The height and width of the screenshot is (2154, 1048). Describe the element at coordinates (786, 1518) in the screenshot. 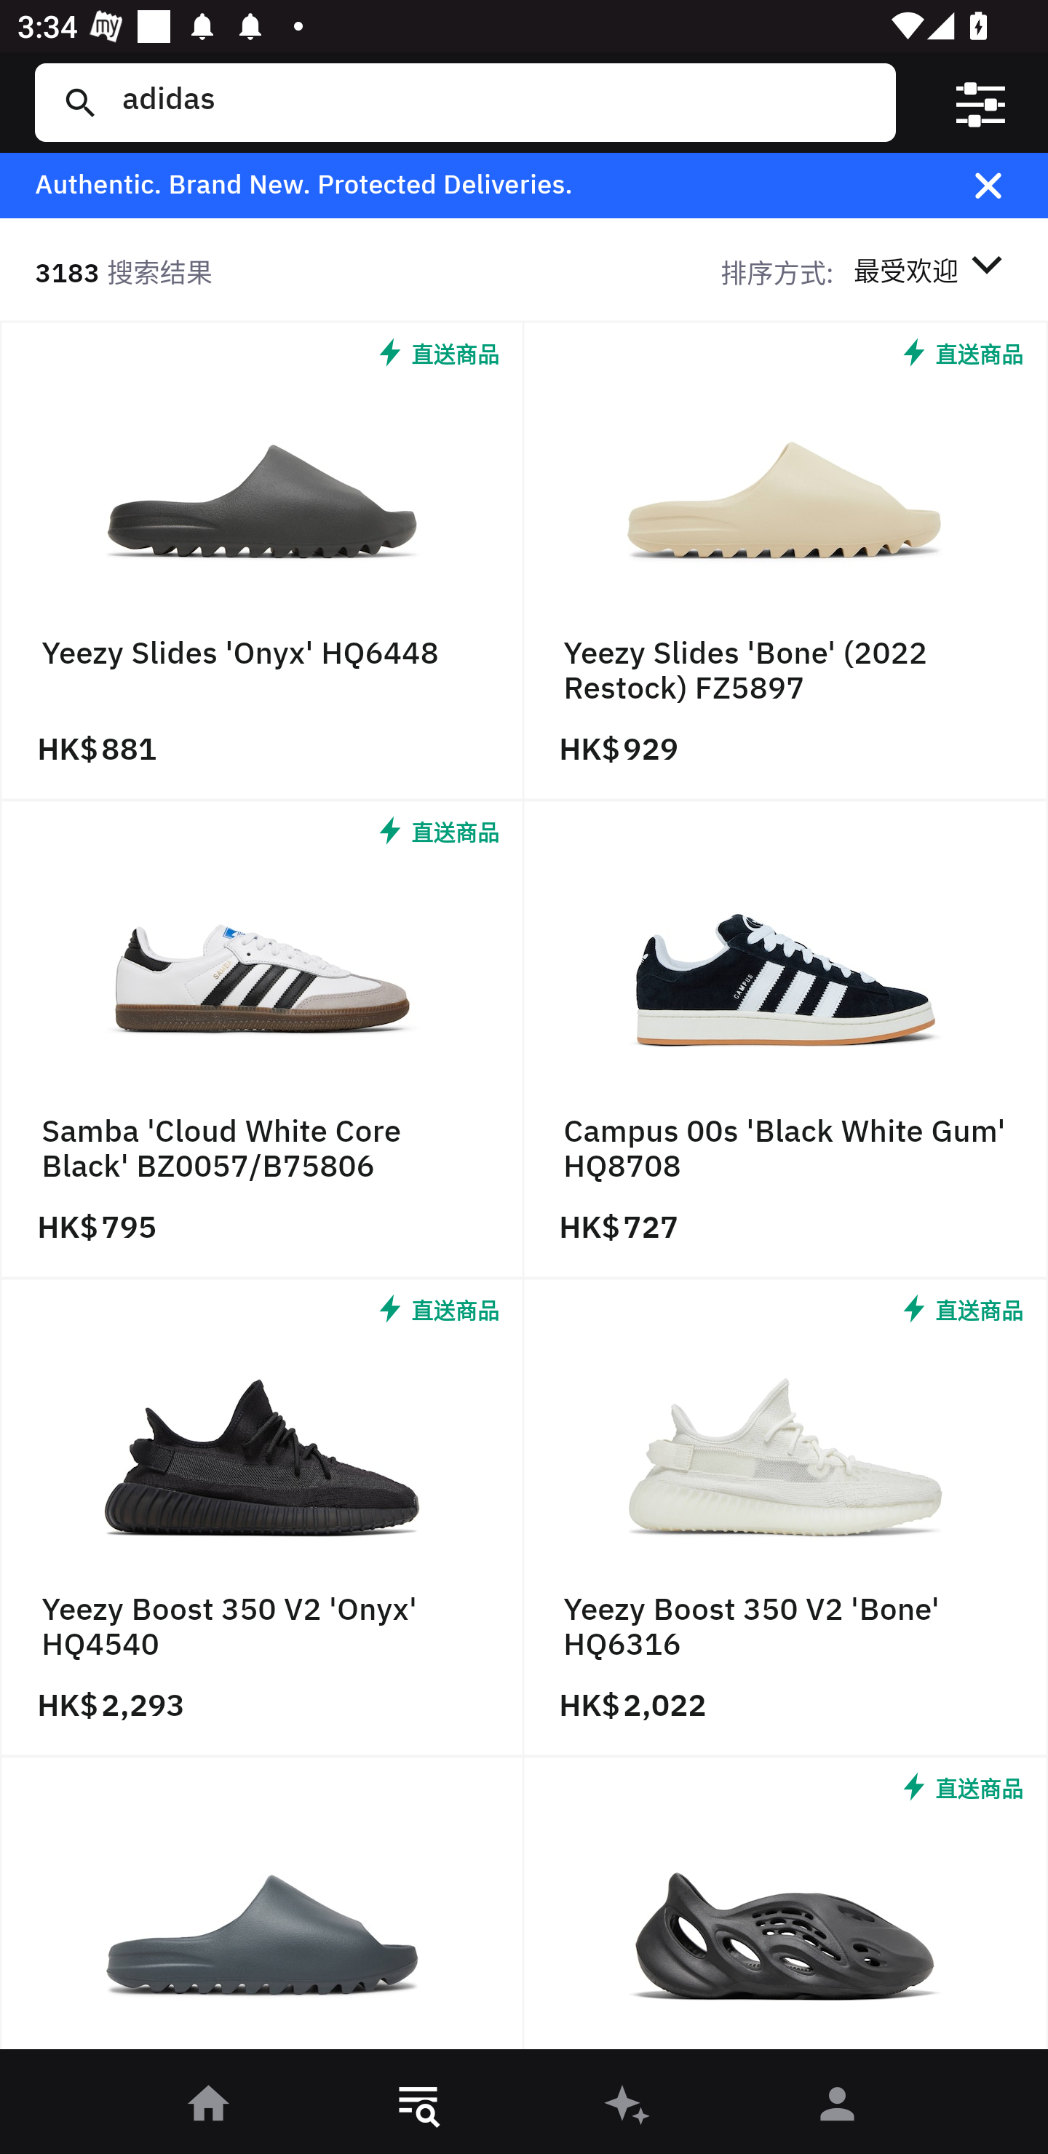

I see ` 直送商品 Yeezy Boost 350 V2 'Bone' HQ6316 HK$ 2,022` at that location.